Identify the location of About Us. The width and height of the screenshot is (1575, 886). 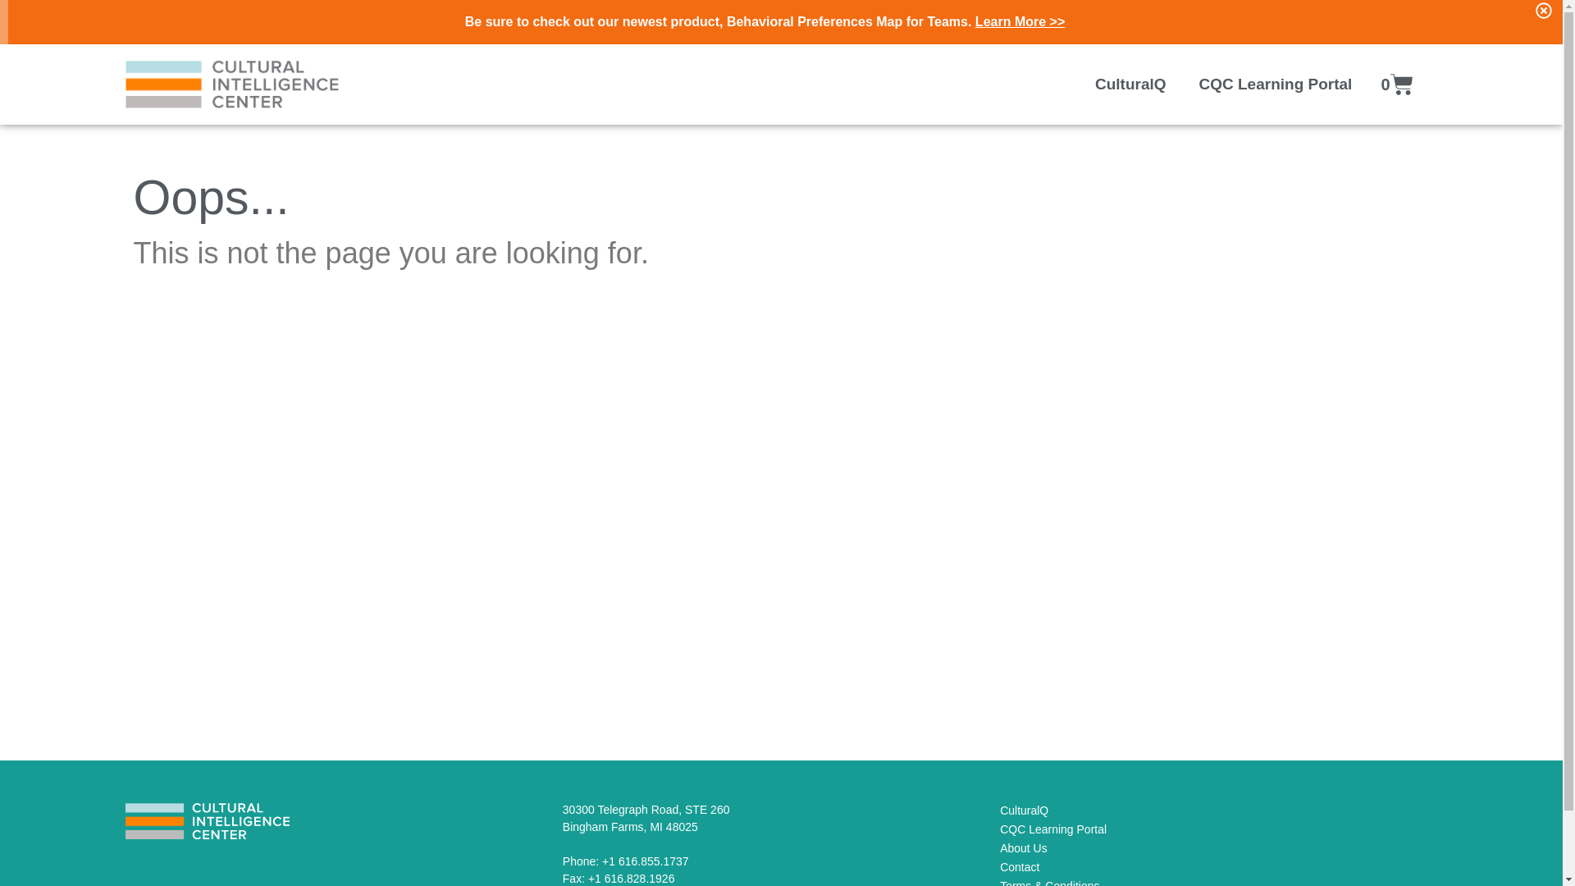
(1024, 848).